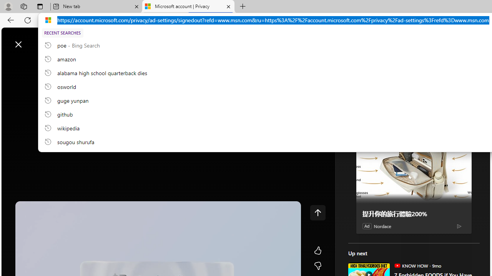 The height and width of the screenshot is (276, 492). I want to click on Open settings, so click(473, 40).